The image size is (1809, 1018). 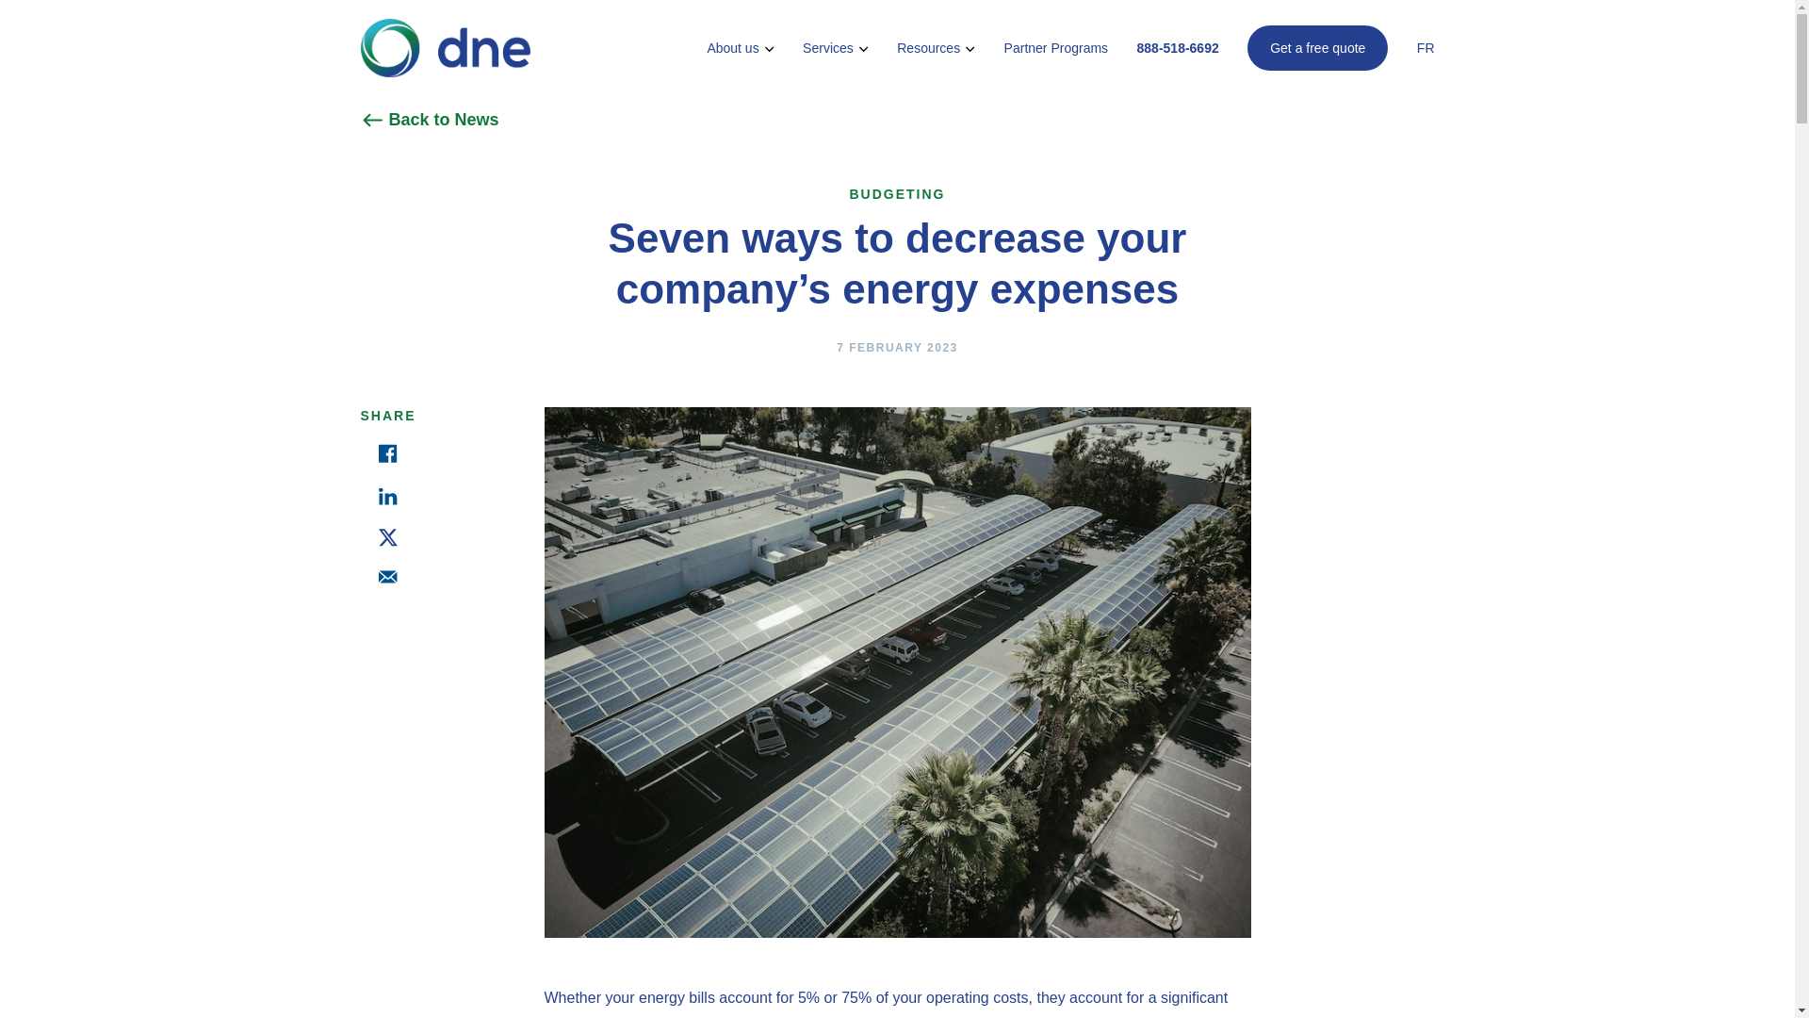 I want to click on Management of energy resources, so click(x=936, y=48).